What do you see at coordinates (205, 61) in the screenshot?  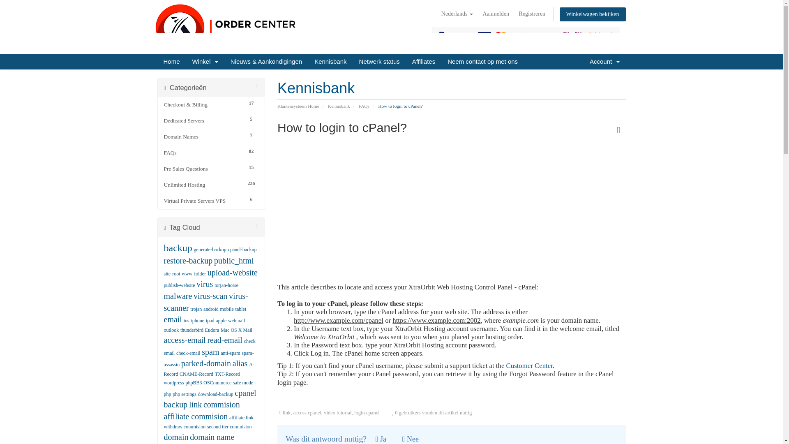 I see `Winkel  ` at bounding box center [205, 61].